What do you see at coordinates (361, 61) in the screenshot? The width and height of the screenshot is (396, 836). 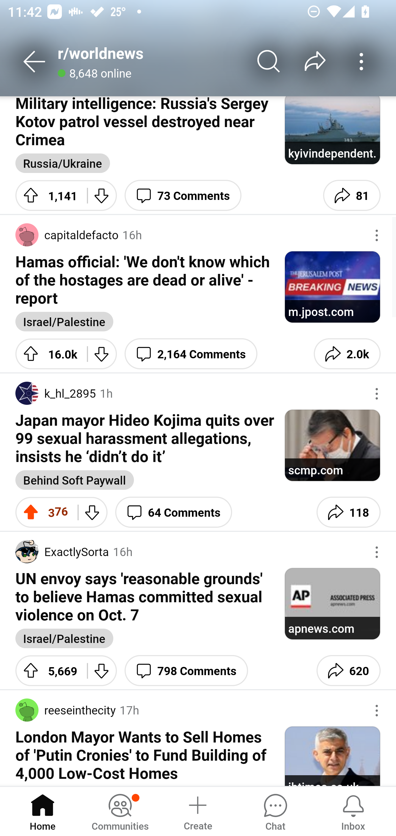 I see `More community actions` at bounding box center [361, 61].